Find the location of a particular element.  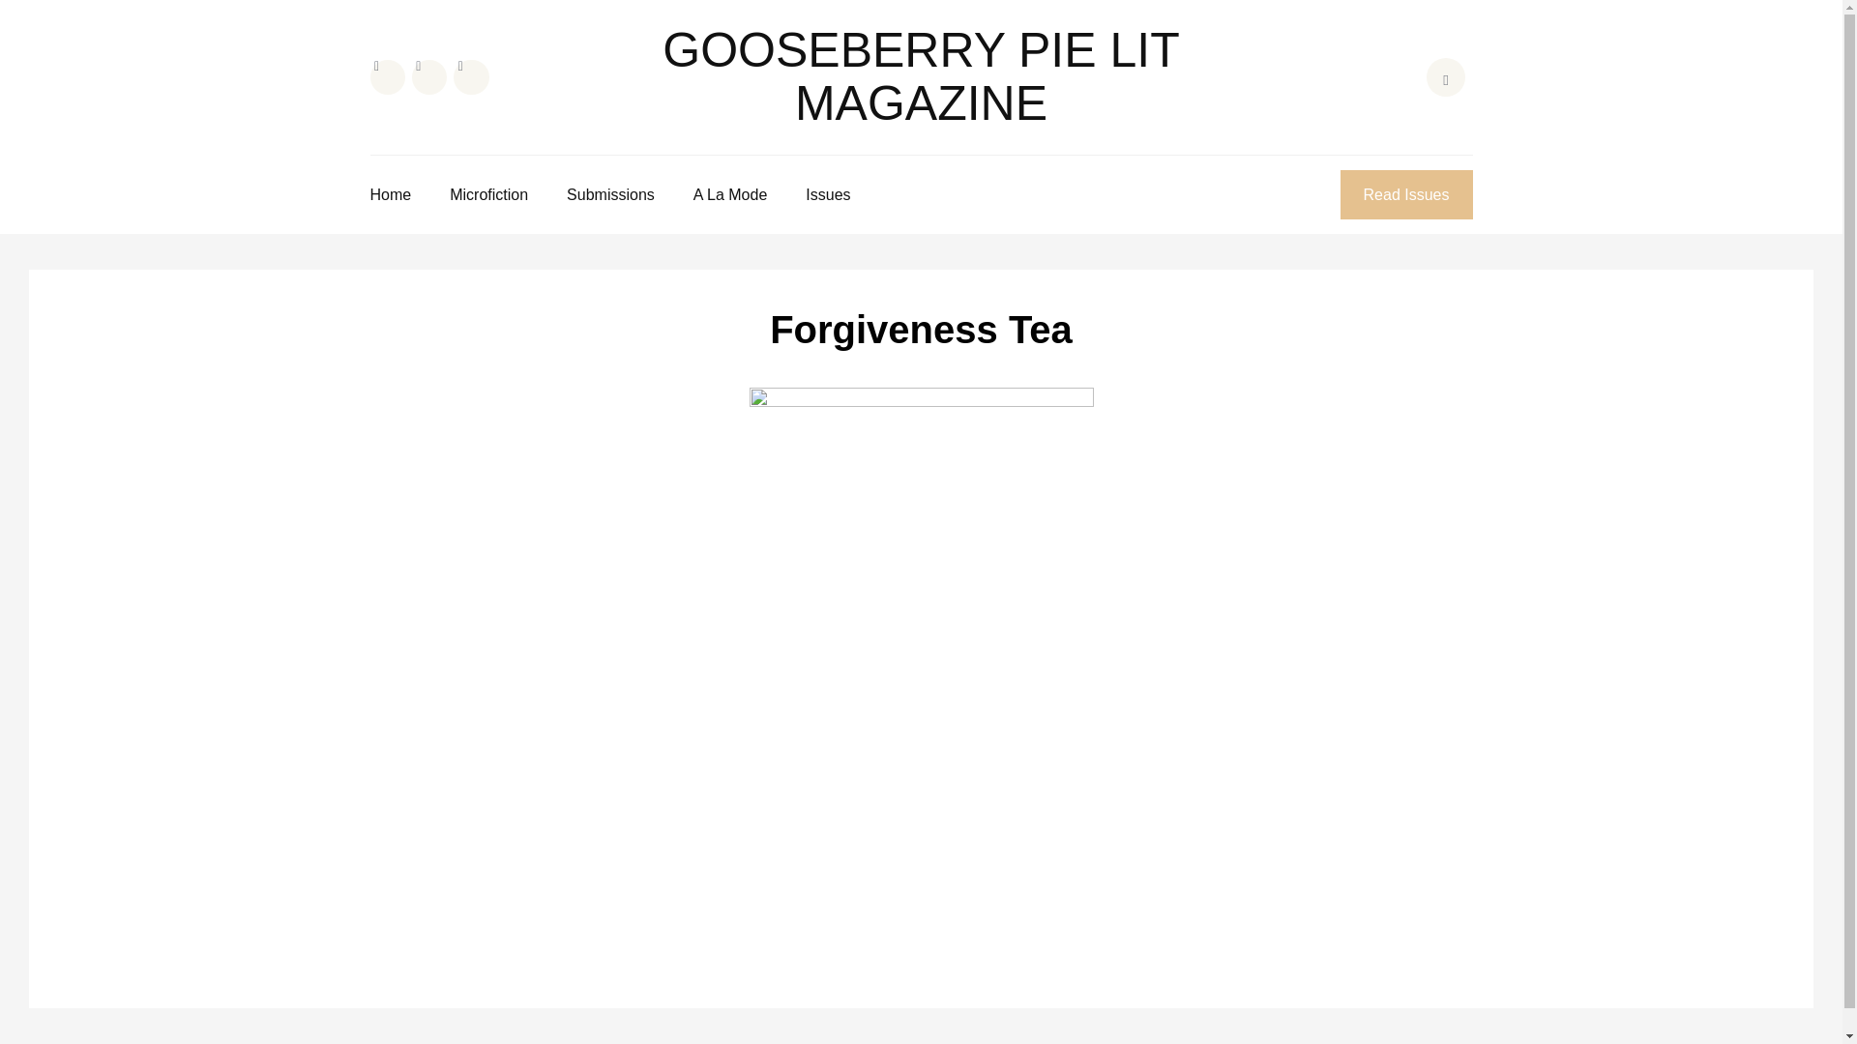

Microfiction is located at coordinates (487, 194).